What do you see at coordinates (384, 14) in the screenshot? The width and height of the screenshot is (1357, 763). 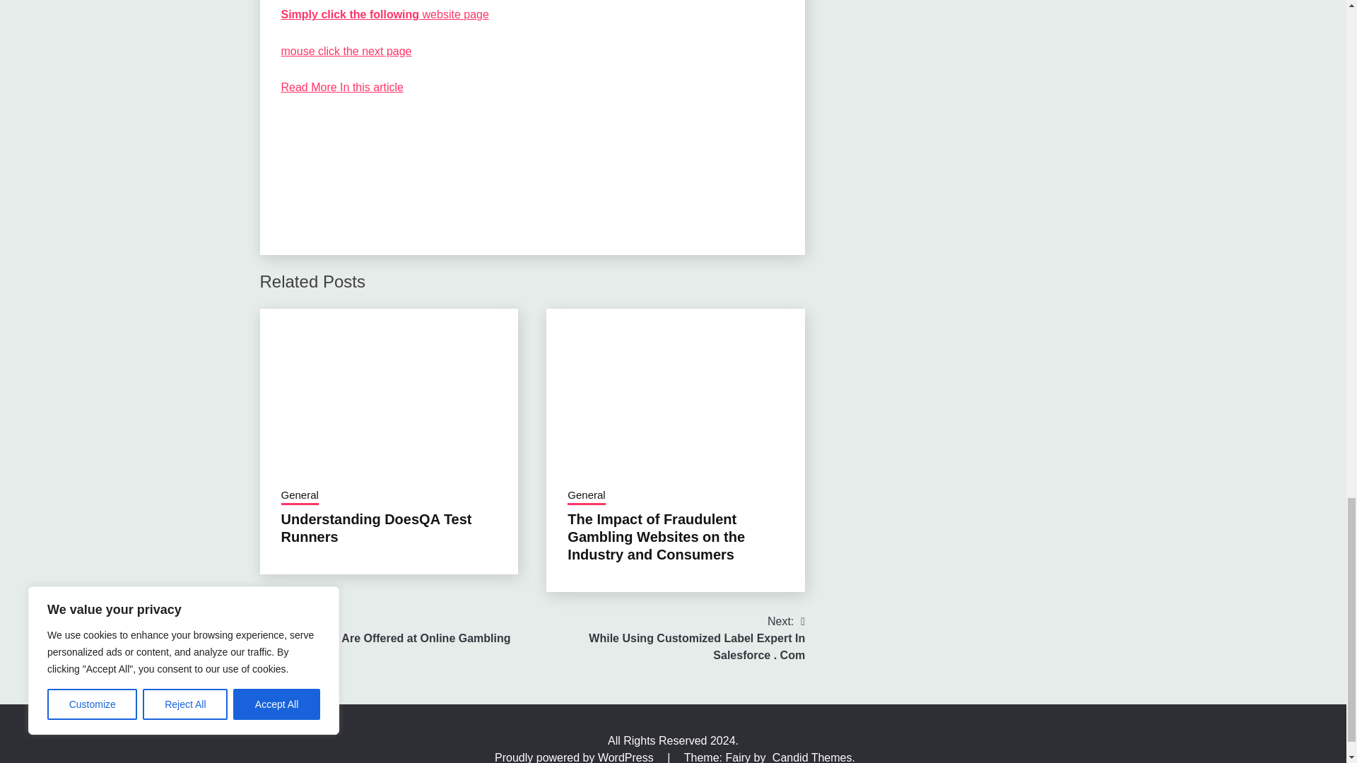 I see `Simply click the following website page` at bounding box center [384, 14].